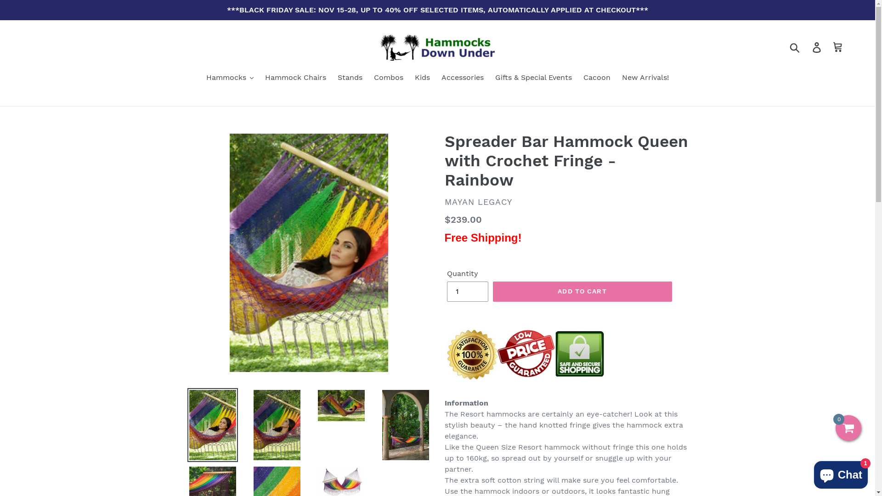 The height and width of the screenshot is (496, 882). I want to click on Submit, so click(796, 47).